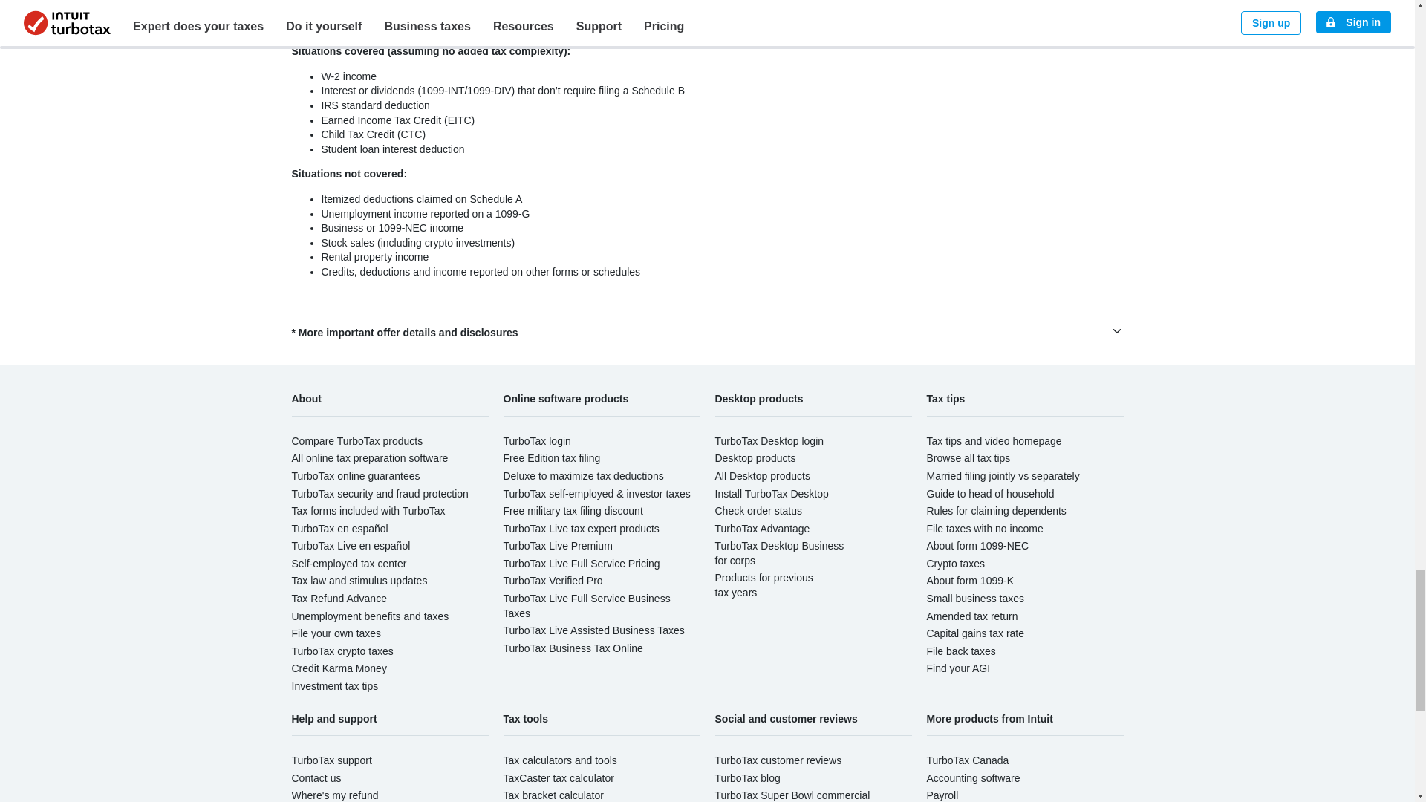  Describe the element at coordinates (758, 511) in the screenshot. I see `Check order status` at that location.